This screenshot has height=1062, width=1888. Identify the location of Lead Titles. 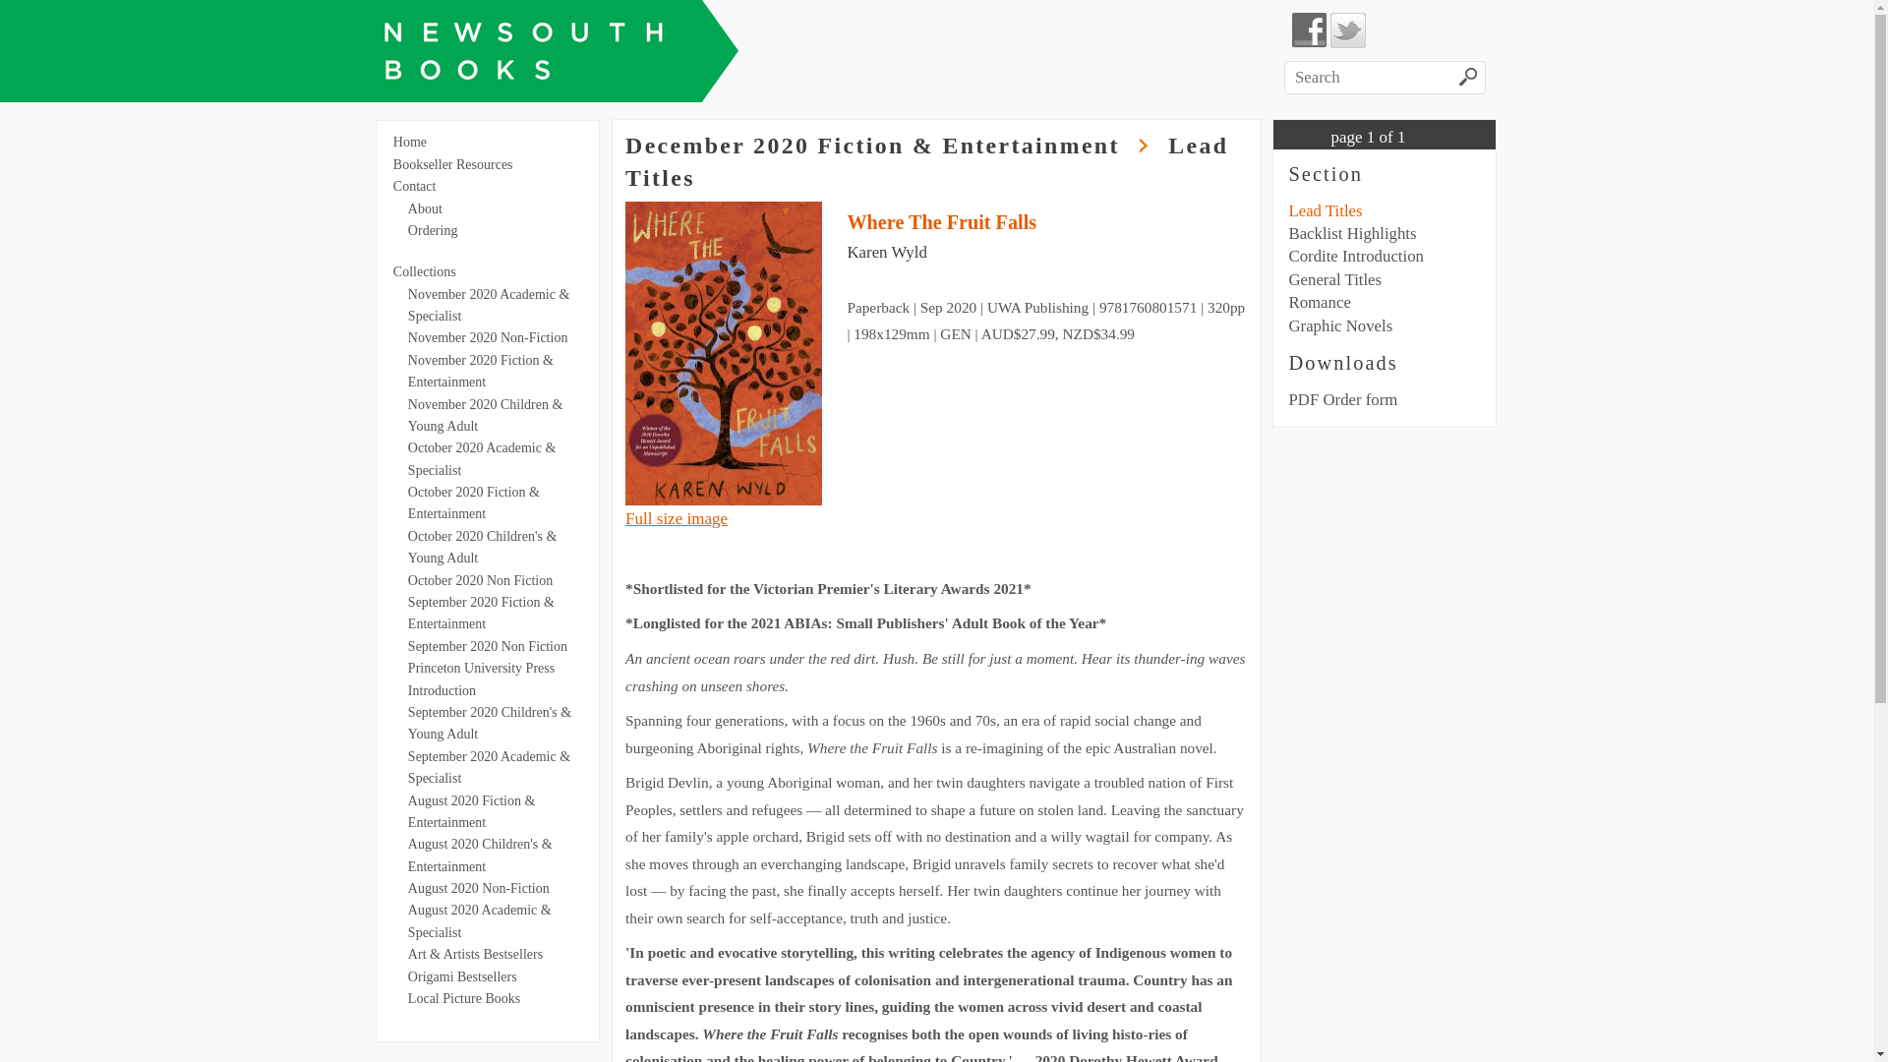
(1326, 210).